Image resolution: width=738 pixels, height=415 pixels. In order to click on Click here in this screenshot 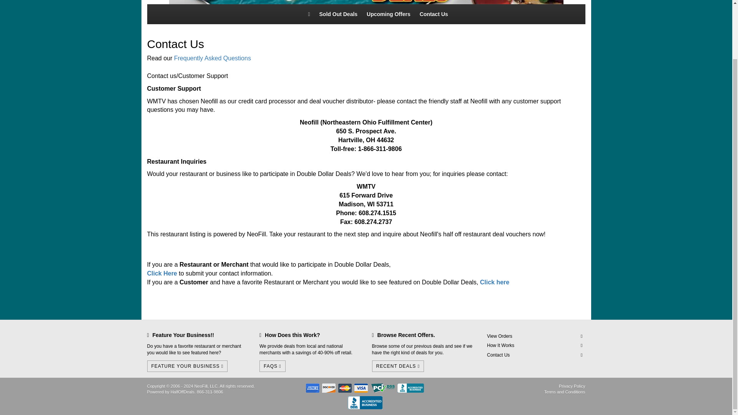, I will do `click(494, 282)`.